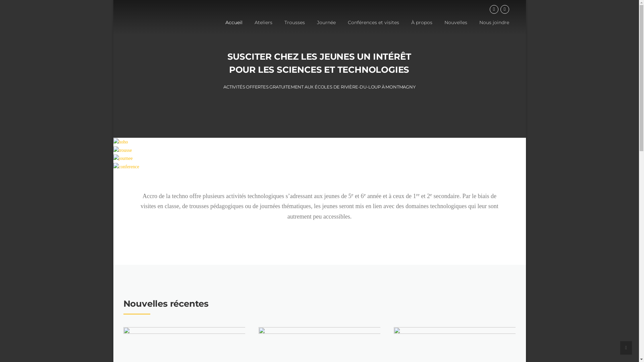  Describe the element at coordinates (494, 9) in the screenshot. I see `Facebook` at that location.